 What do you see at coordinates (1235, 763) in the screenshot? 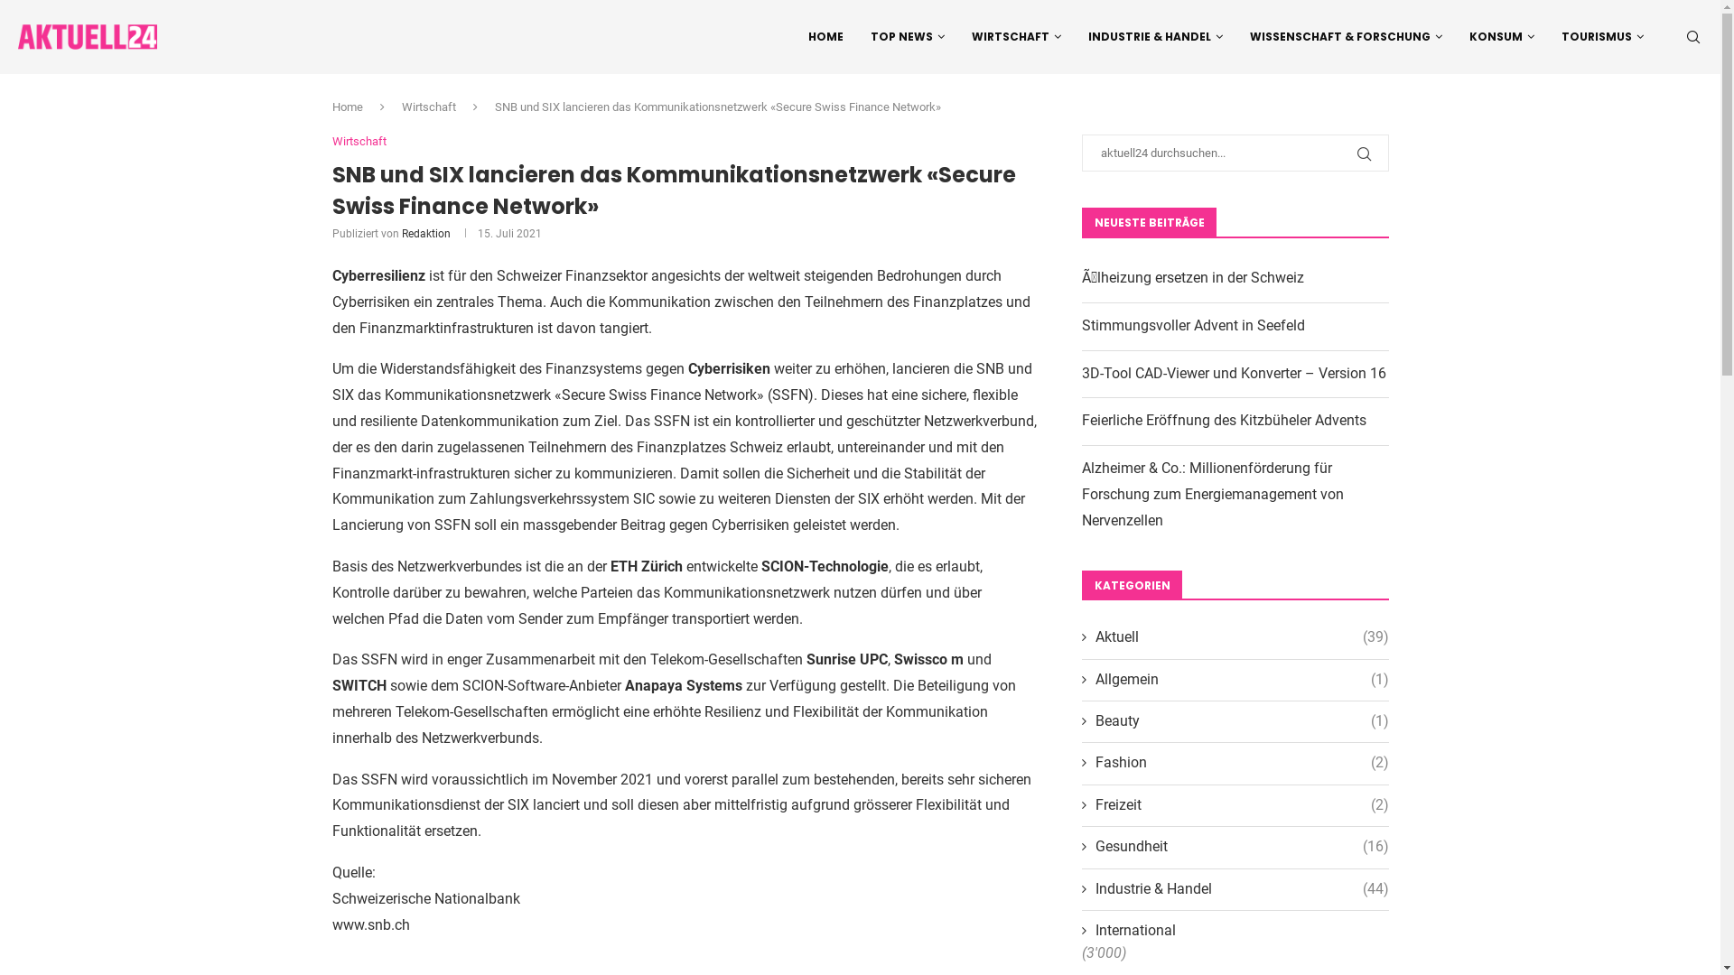
I see `Fashion
(2)` at bounding box center [1235, 763].